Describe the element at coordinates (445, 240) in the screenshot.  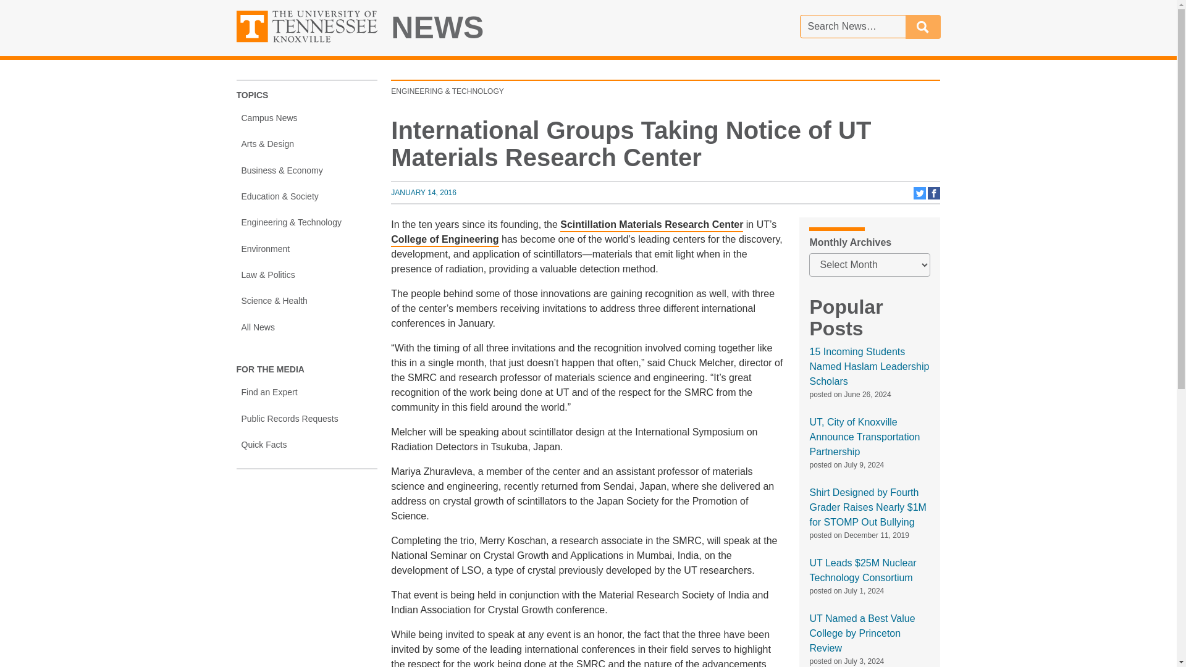
I see `College of Engineering` at that location.